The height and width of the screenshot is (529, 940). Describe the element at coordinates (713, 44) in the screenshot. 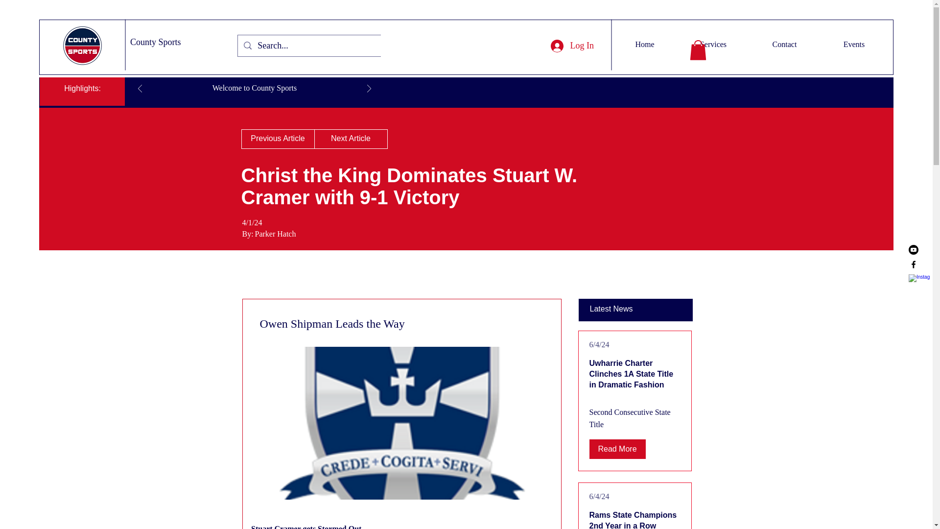

I see `Services` at that location.